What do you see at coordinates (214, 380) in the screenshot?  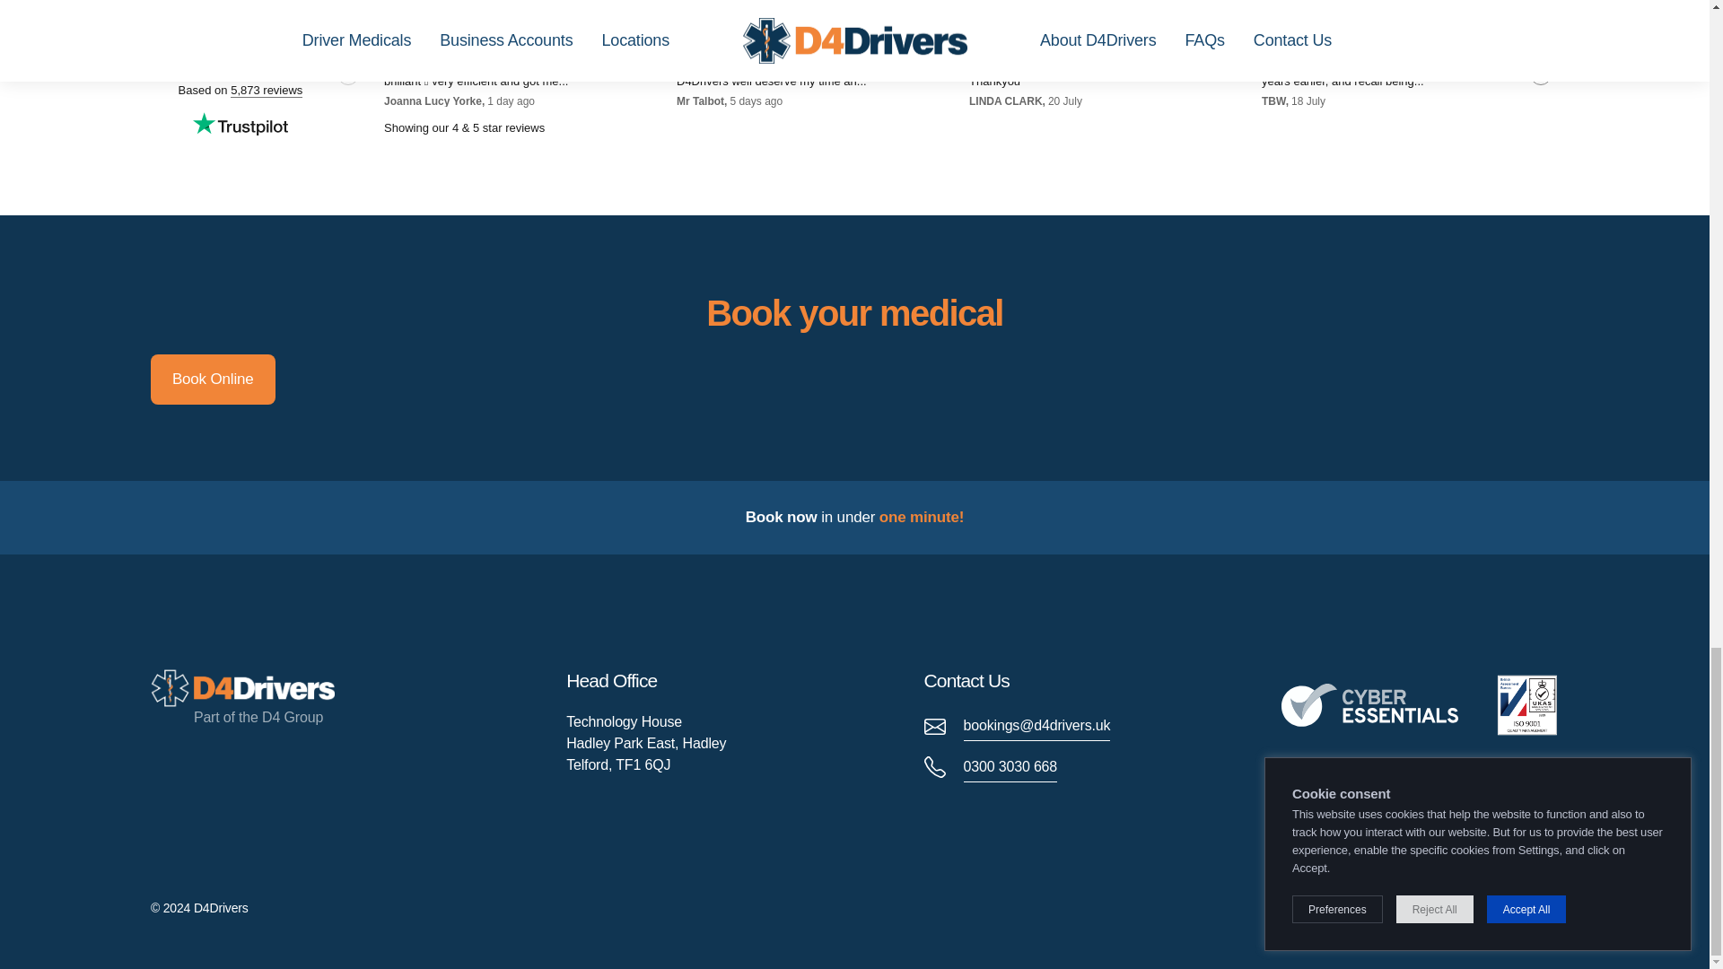 I see `Book Online` at bounding box center [214, 380].